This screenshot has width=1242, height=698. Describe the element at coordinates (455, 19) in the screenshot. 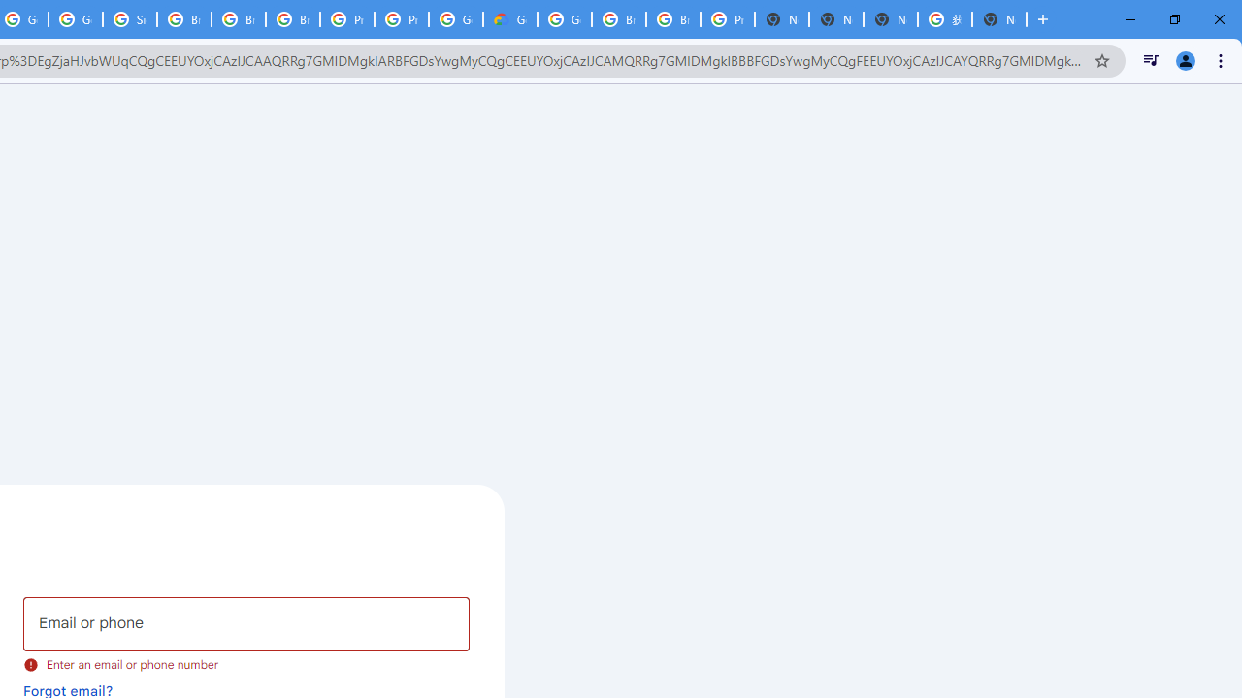

I see `Google Cloud Platform` at that location.